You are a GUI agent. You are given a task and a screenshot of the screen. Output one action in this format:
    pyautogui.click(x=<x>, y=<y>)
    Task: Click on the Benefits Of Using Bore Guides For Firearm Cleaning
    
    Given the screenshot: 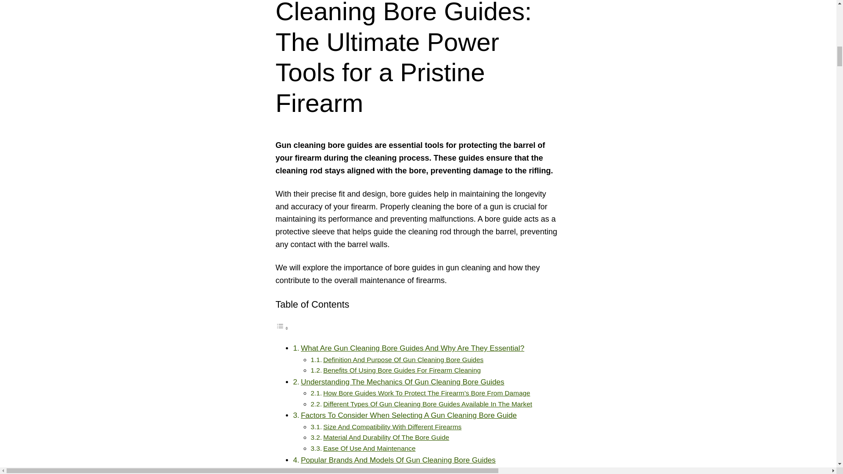 What is the action you would take?
    pyautogui.click(x=401, y=370)
    